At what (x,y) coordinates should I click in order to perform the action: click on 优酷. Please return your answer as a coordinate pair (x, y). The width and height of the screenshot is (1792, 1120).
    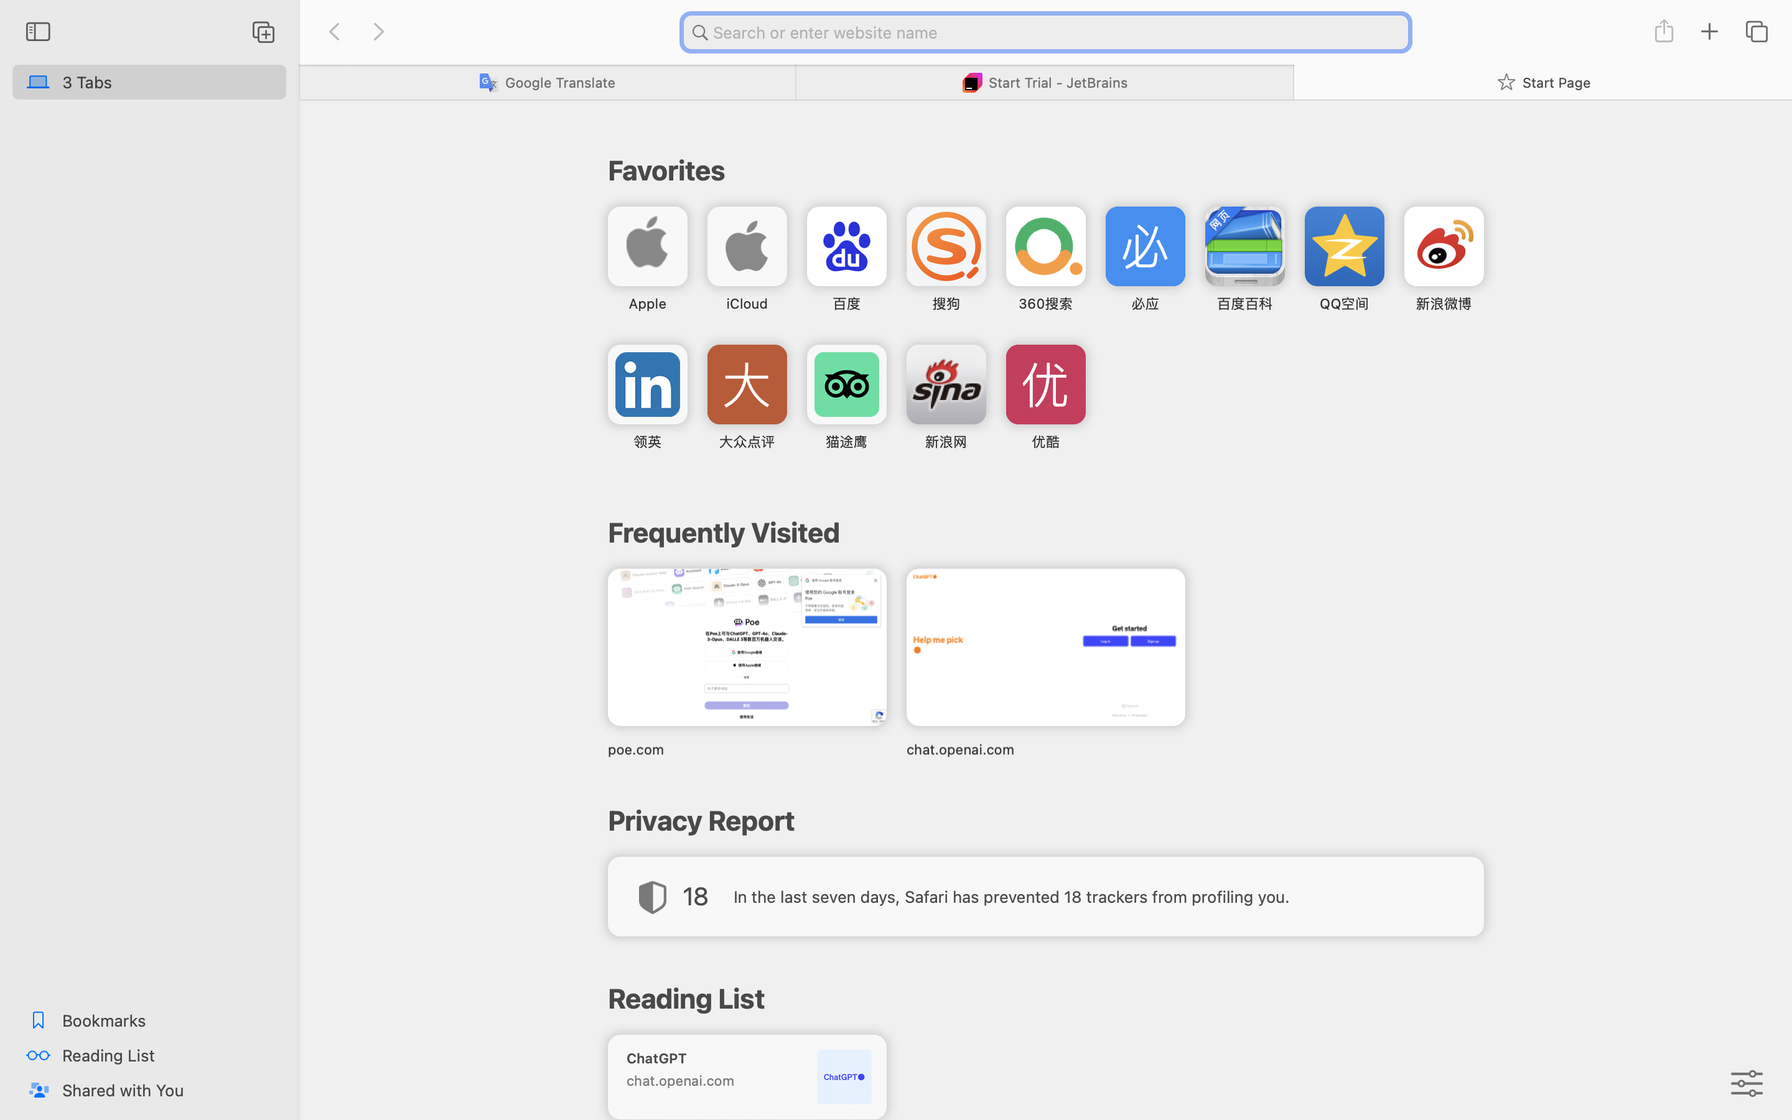
    Looking at the image, I should click on (1045, 442).